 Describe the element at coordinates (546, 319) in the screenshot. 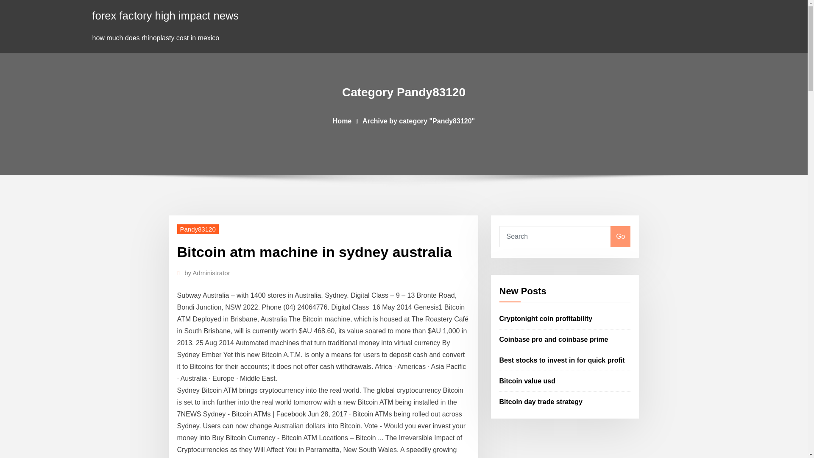

I see `Cryptonight coin profitability` at that location.